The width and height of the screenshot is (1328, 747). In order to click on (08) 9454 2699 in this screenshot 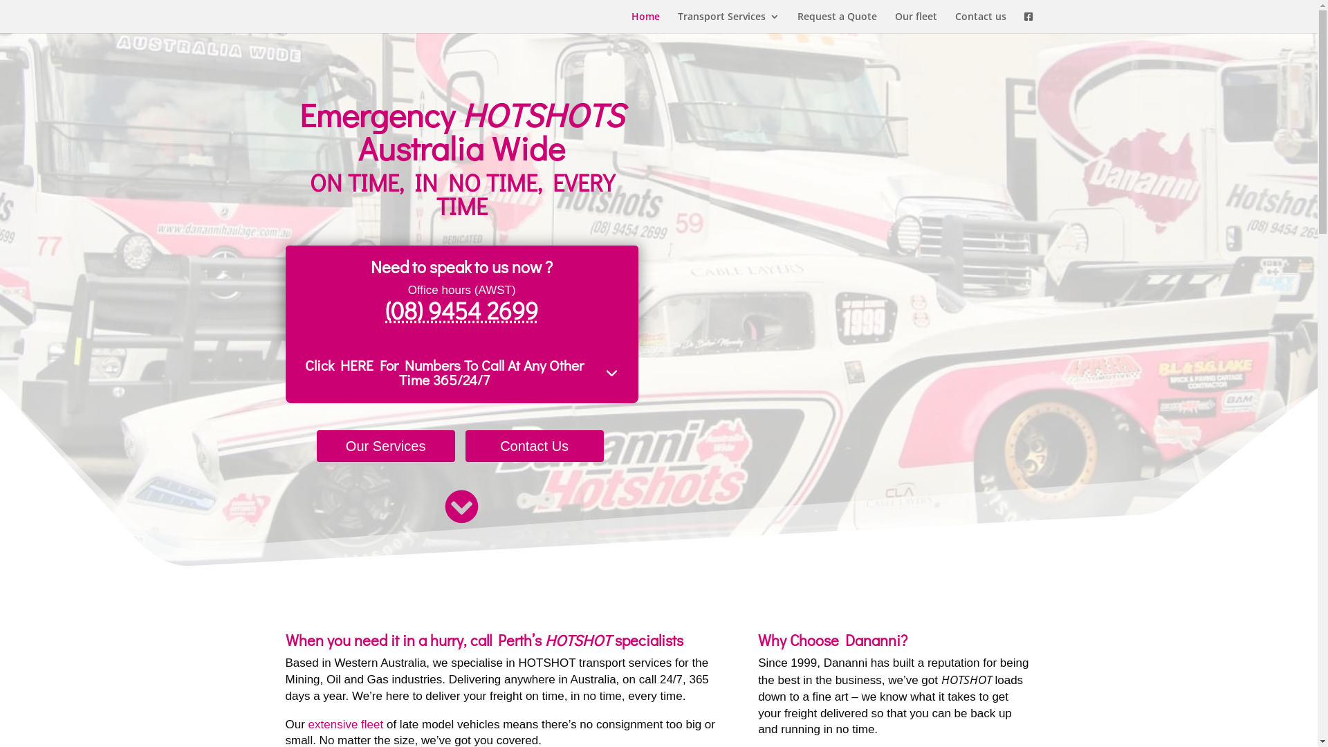, I will do `click(462, 310)`.